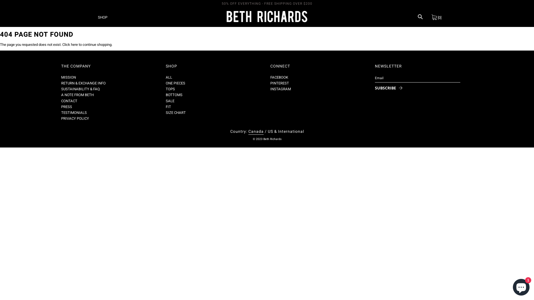 The width and height of the screenshot is (534, 300). I want to click on RETURN & EXCHANGE INFO, so click(83, 83).